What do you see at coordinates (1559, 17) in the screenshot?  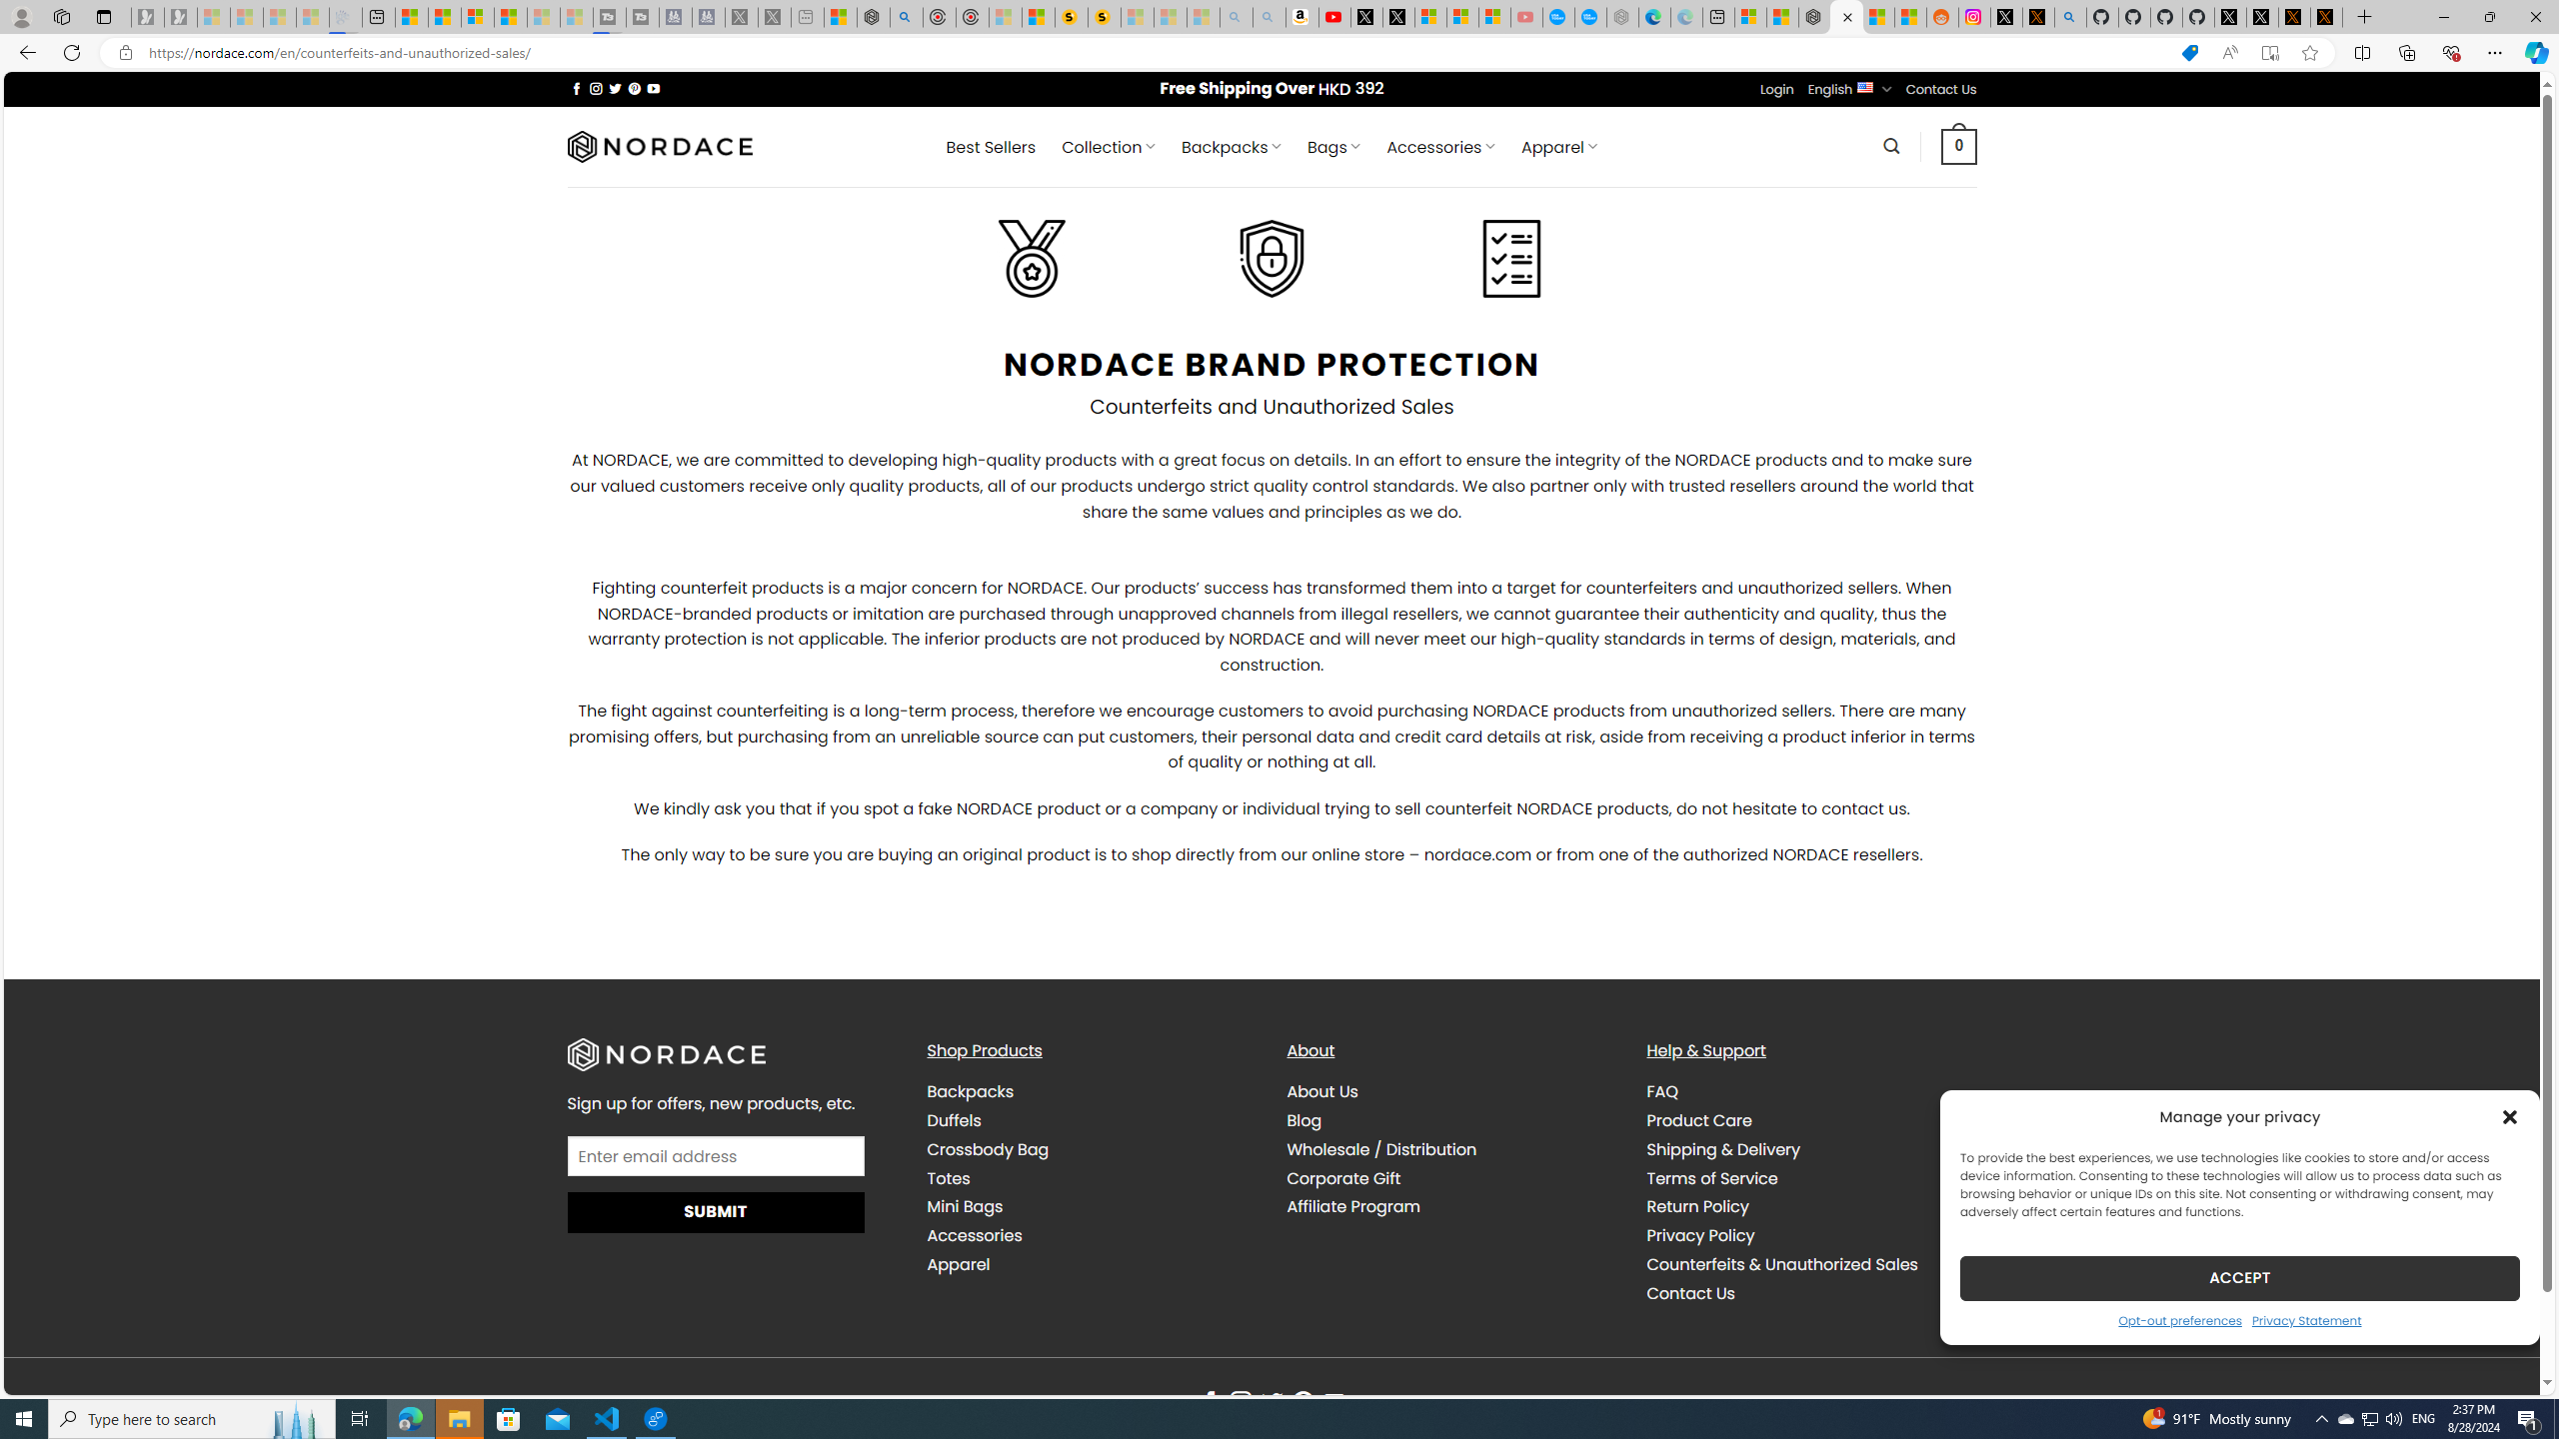 I see `Opinion: Op-Ed and Commentary - USA TODAY` at bounding box center [1559, 17].